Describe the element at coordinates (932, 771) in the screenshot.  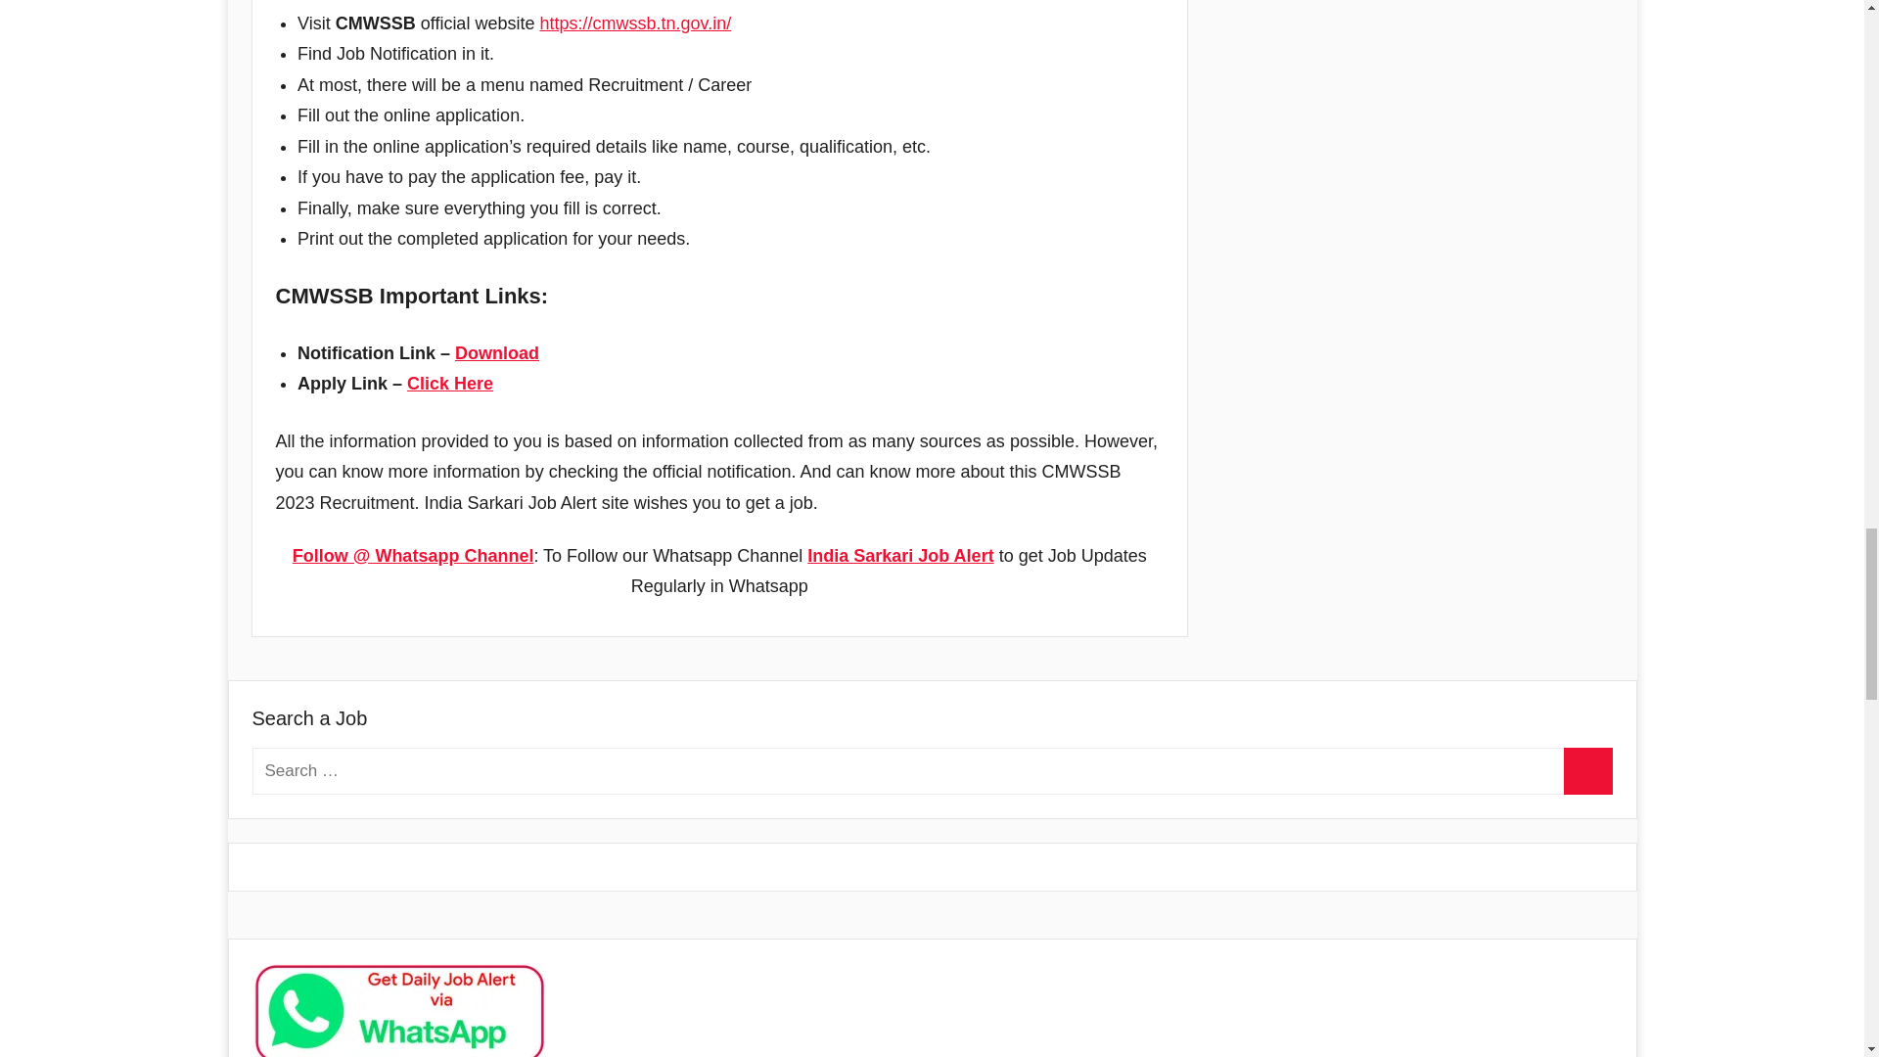
I see `Search for:` at that location.